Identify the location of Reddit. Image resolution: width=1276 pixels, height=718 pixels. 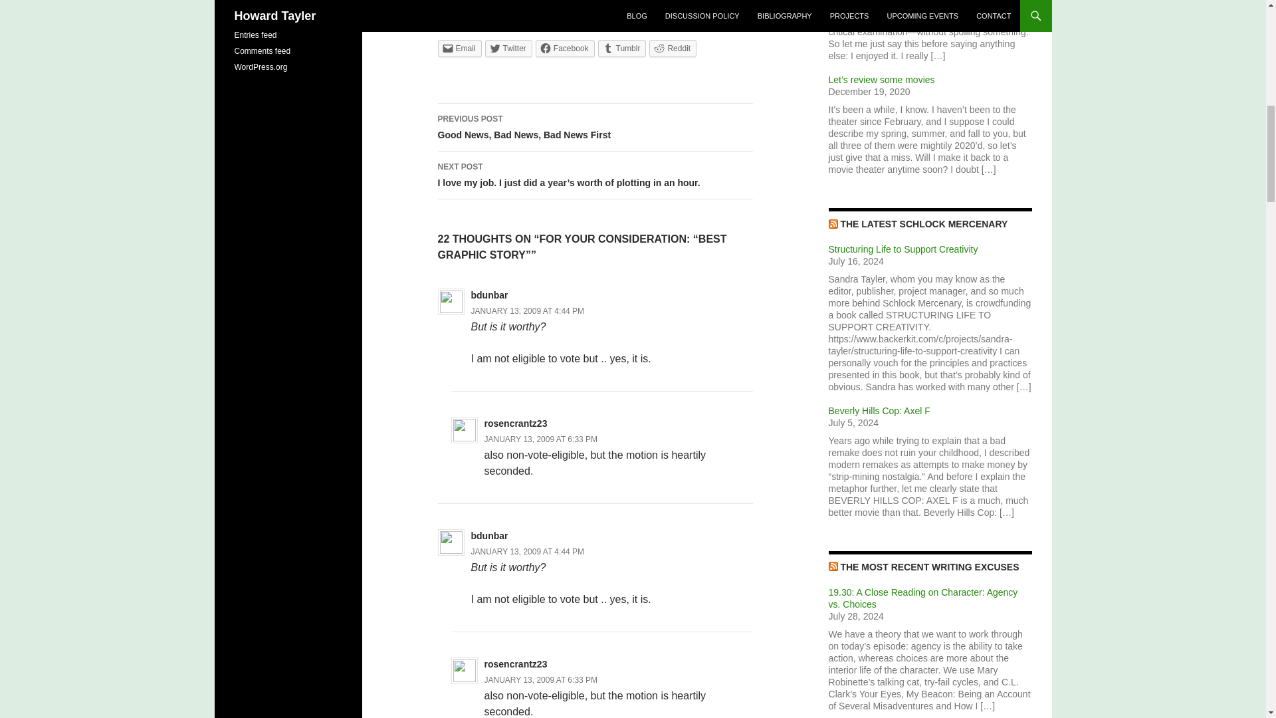
(673, 49).